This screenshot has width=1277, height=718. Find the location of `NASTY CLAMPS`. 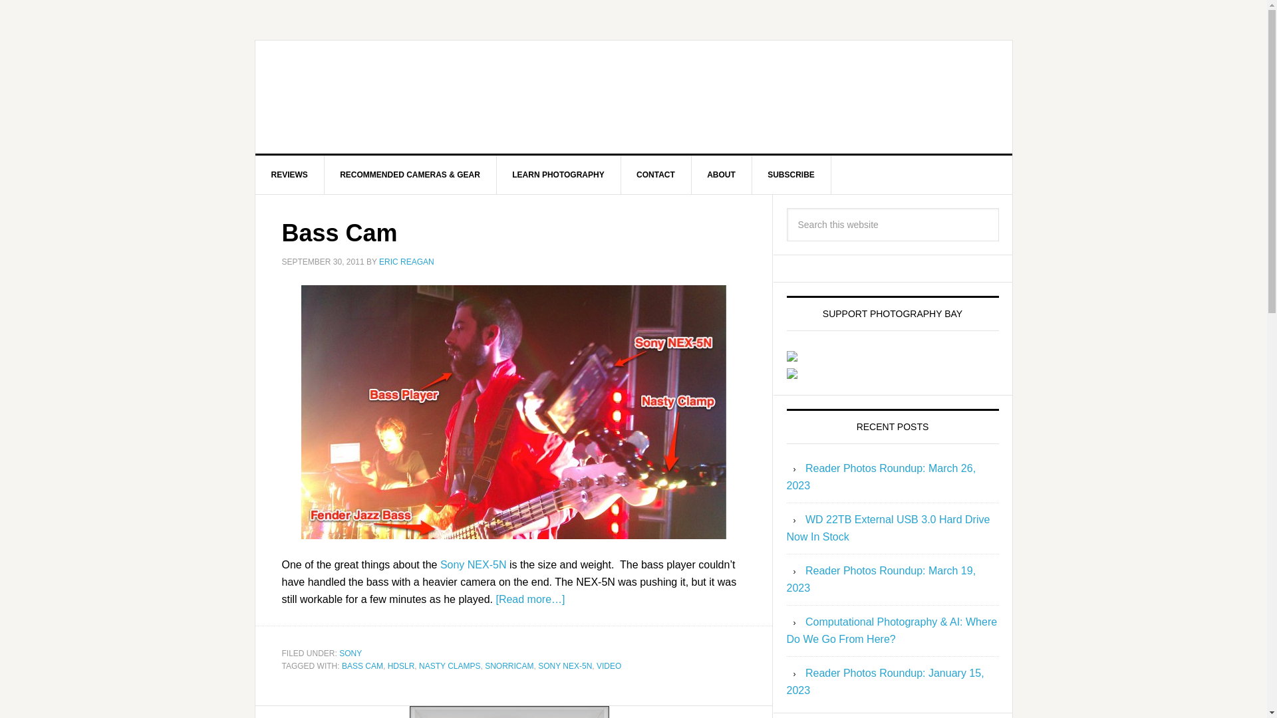

NASTY CLAMPS is located at coordinates (449, 665).